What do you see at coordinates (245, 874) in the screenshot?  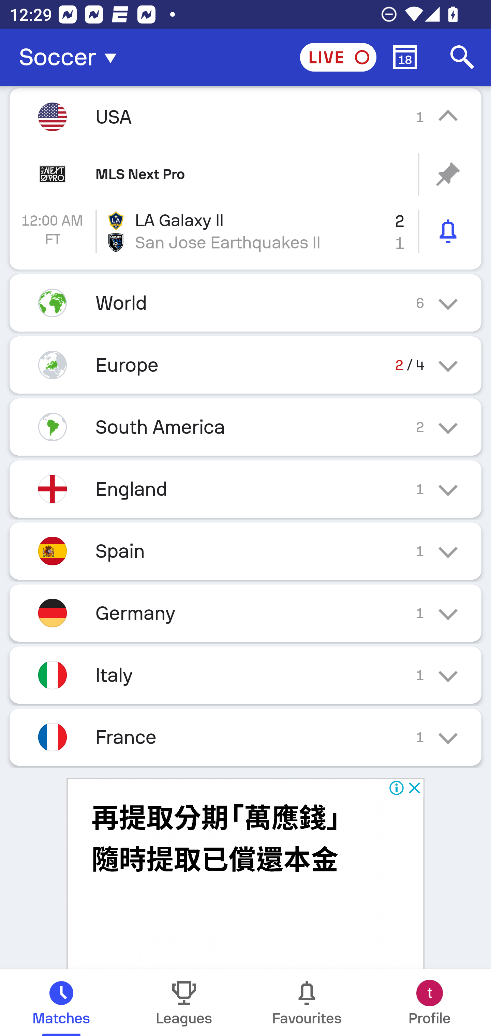 I see `300x250` at bounding box center [245, 874].